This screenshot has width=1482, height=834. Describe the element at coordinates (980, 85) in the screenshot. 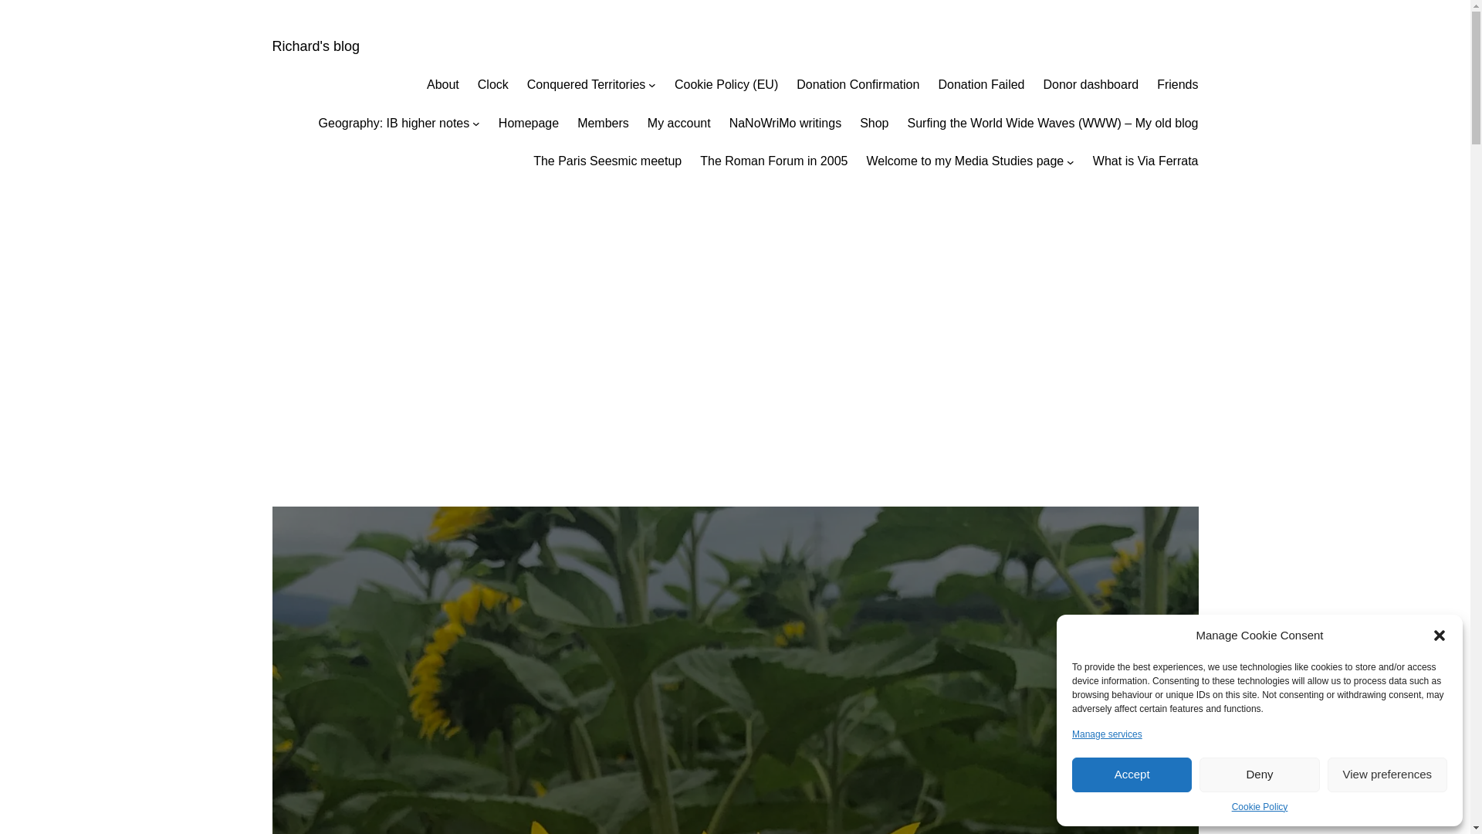

I see `Donation Failed` at that location.